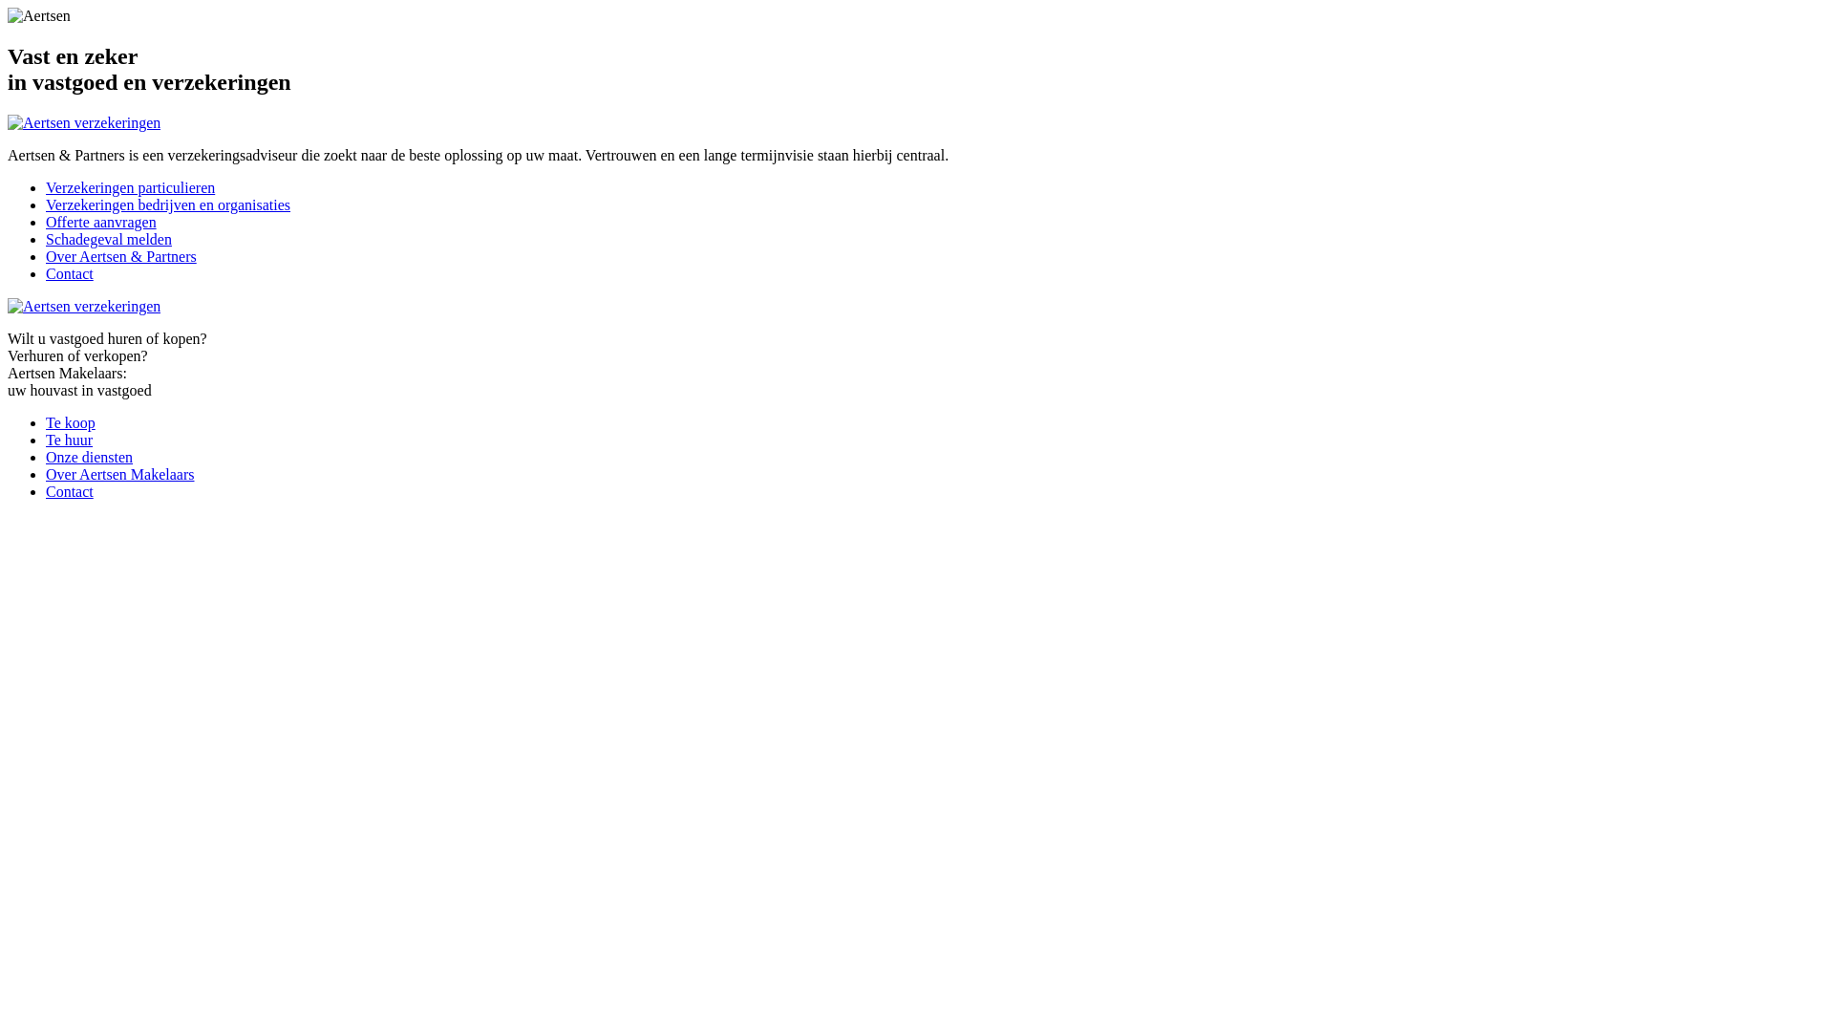 This screenshot has width=1834, height=1032. Describe the element at coordinates (71, 422) in the screenshot. I see `Te koop` at that location.